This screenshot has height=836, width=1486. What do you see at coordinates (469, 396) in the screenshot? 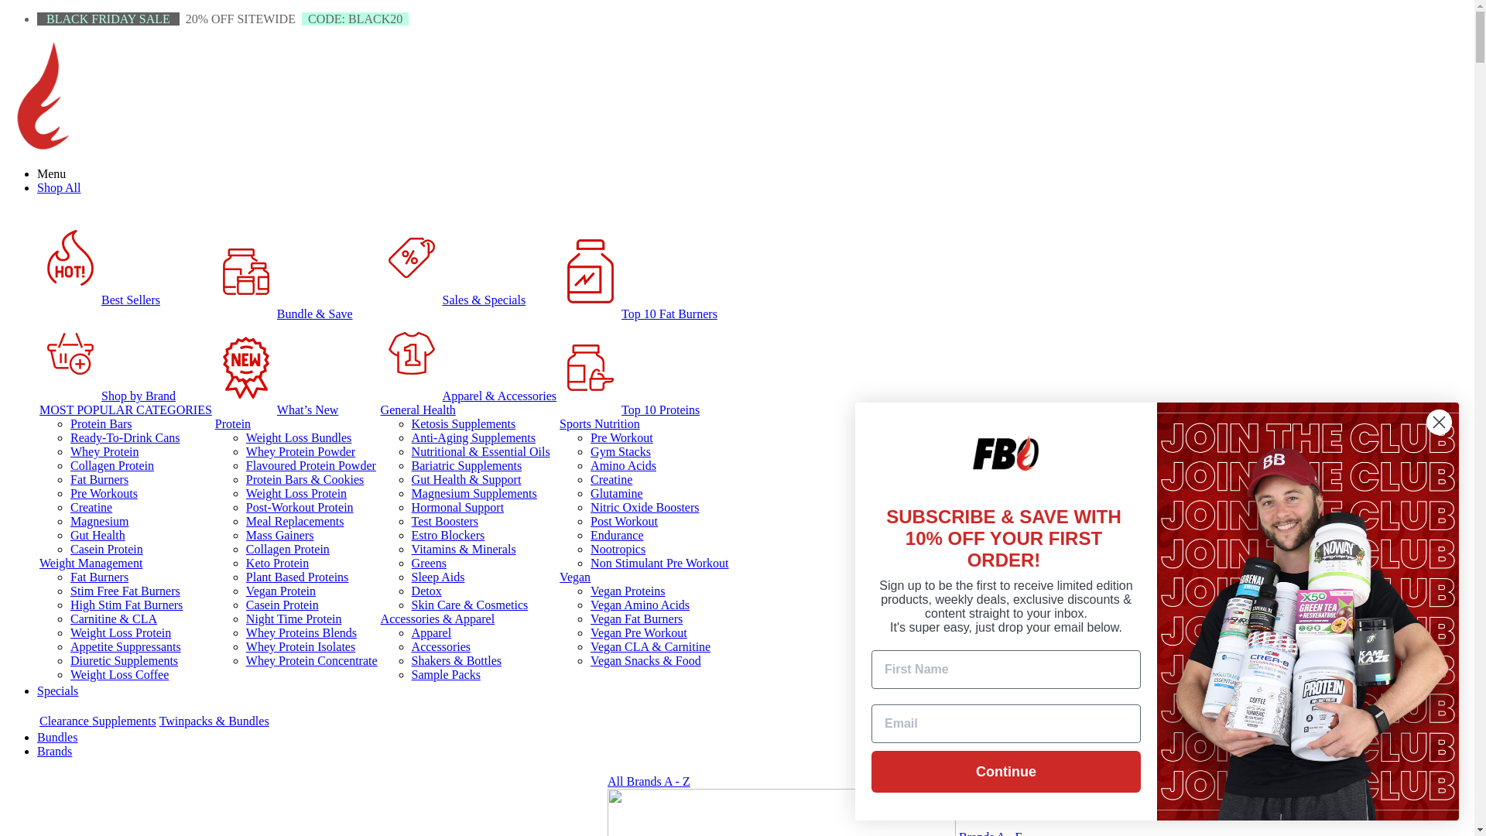
I see `Apparel & Accessories` at bounding box center [469, 396].